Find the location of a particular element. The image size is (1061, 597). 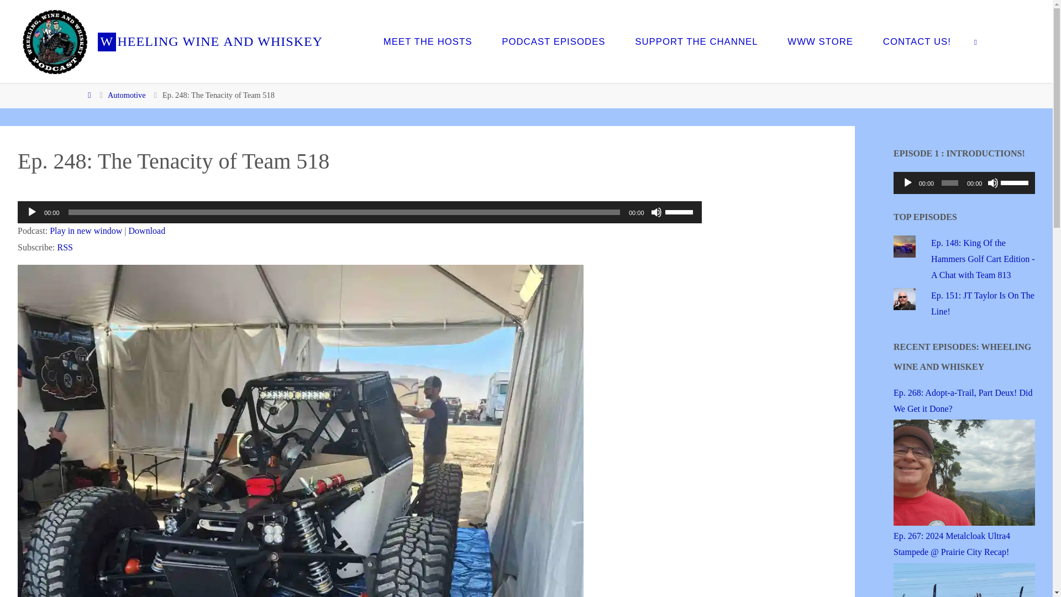

Subscribe via RSS is located at coordinates (65, 247).